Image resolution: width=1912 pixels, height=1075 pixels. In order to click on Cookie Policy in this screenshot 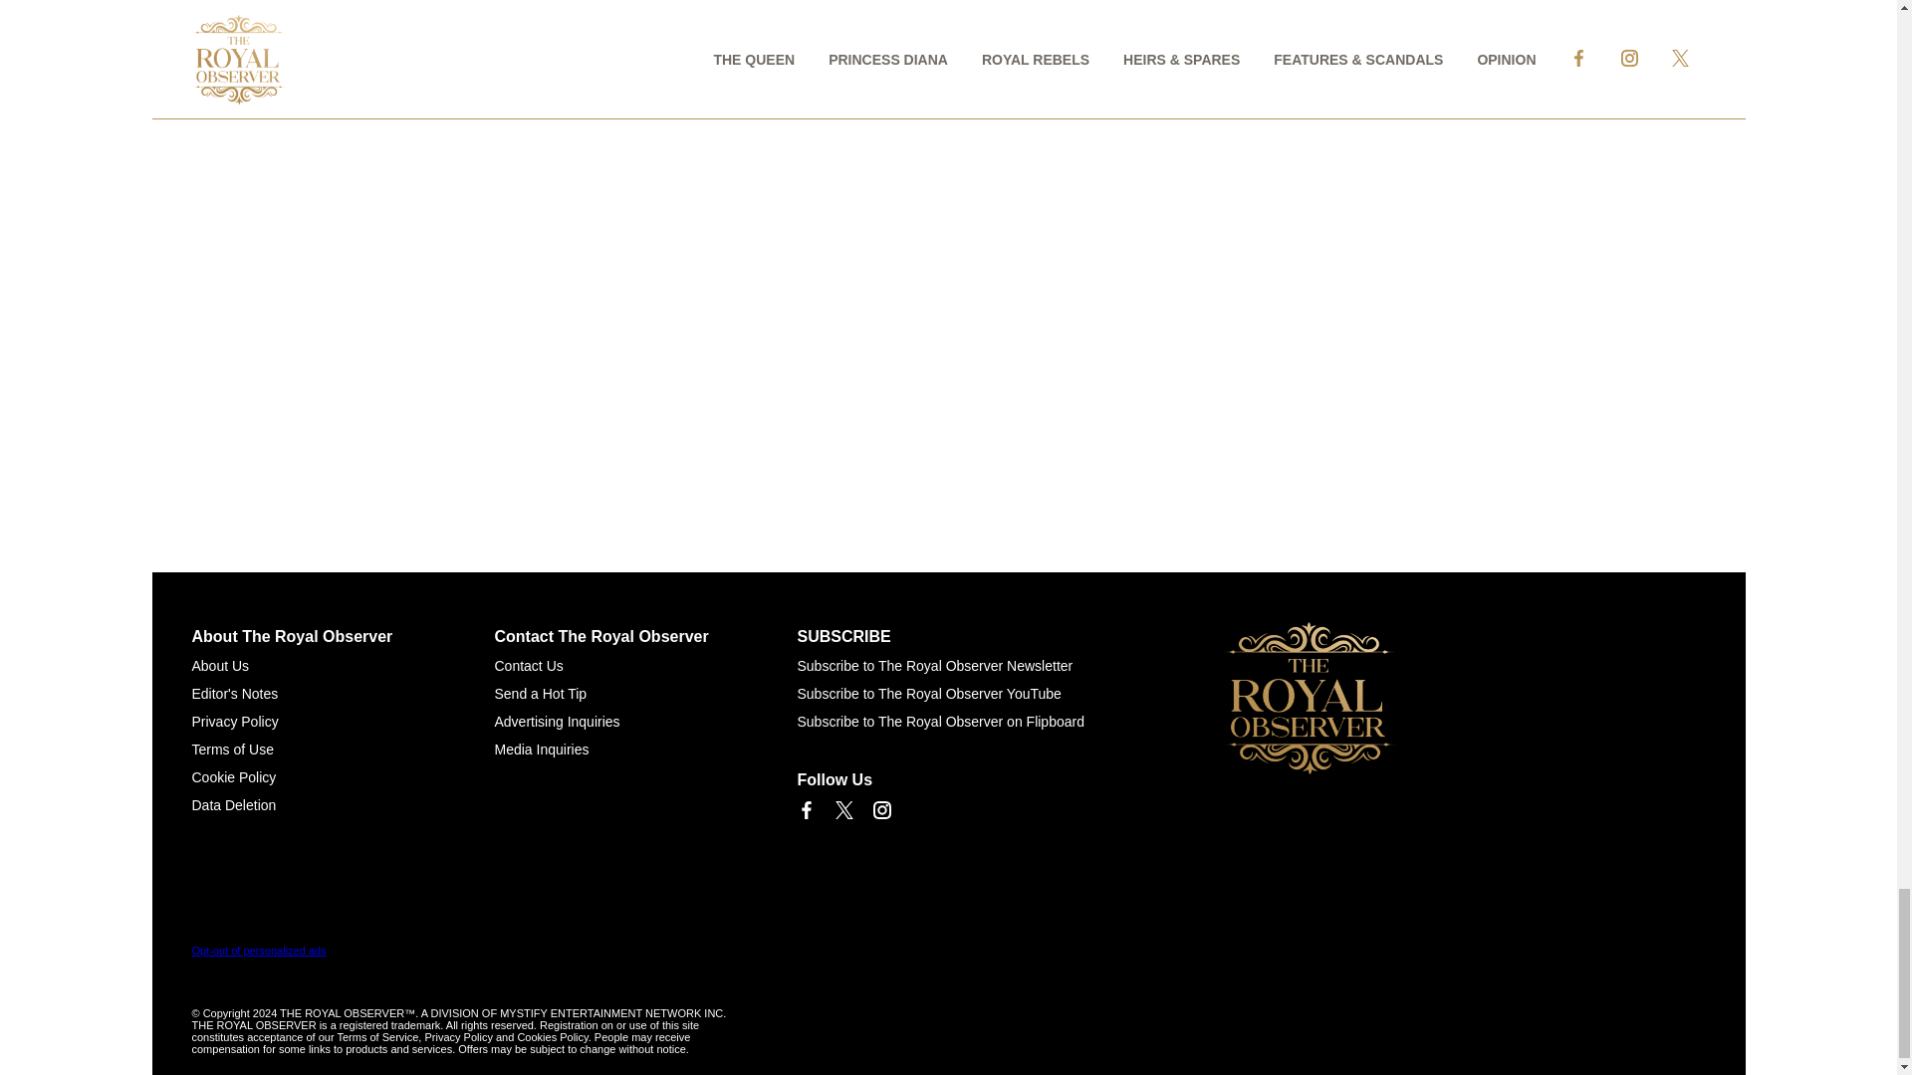, I will do `click(233, 777)`.